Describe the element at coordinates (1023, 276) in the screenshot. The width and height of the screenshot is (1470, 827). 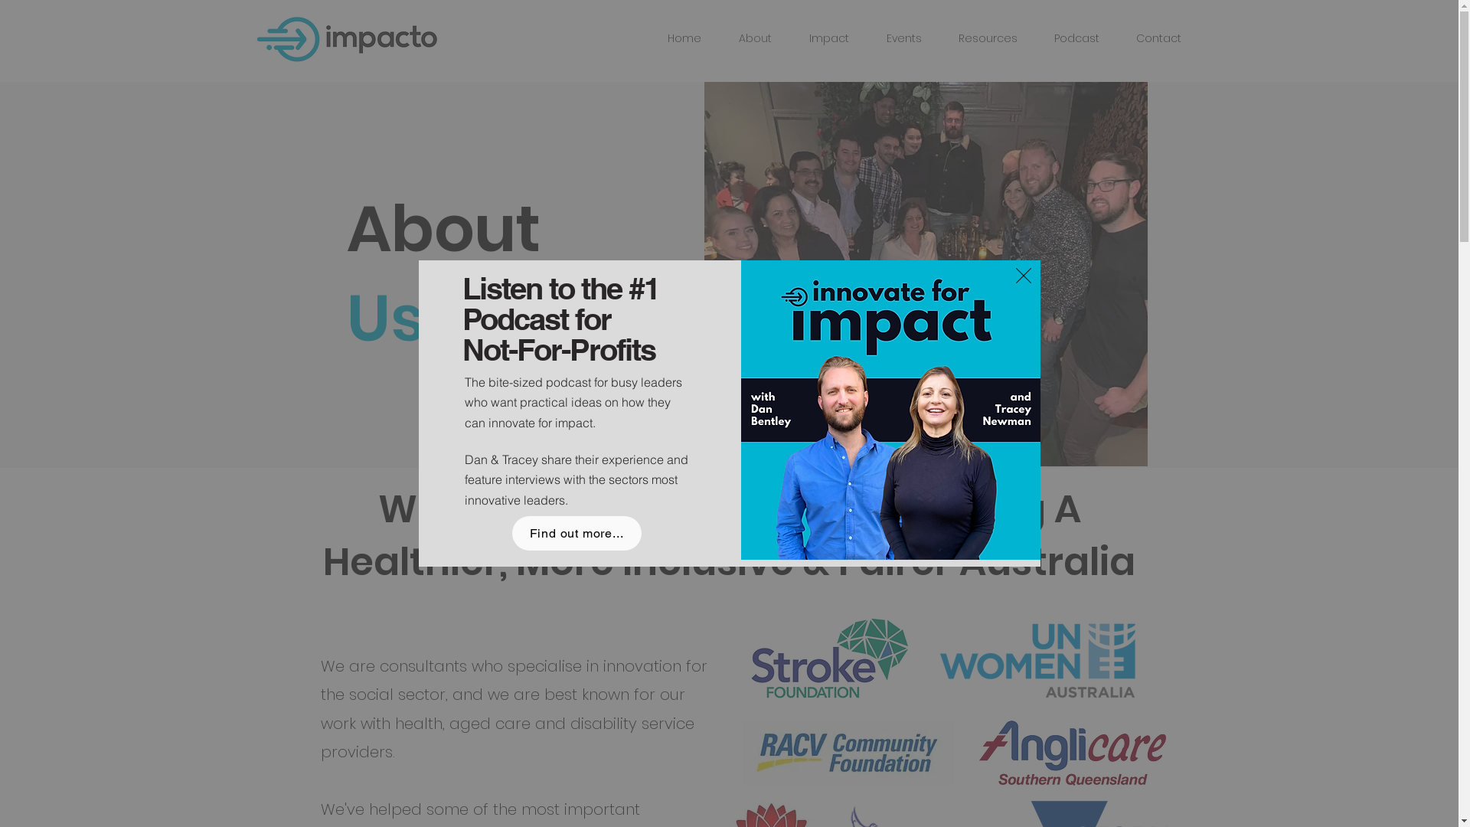
I see `Back to site` at that location.